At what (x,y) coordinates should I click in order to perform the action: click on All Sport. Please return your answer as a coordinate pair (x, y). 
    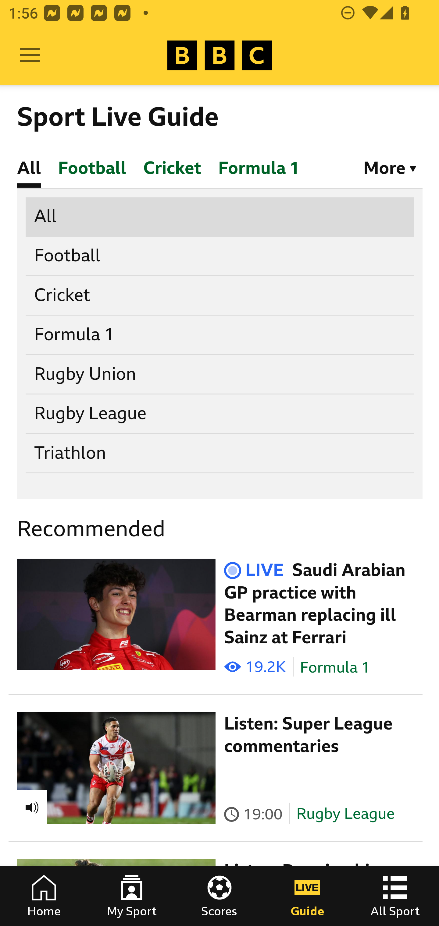
    Looking at the image, I should click on (395, 896).